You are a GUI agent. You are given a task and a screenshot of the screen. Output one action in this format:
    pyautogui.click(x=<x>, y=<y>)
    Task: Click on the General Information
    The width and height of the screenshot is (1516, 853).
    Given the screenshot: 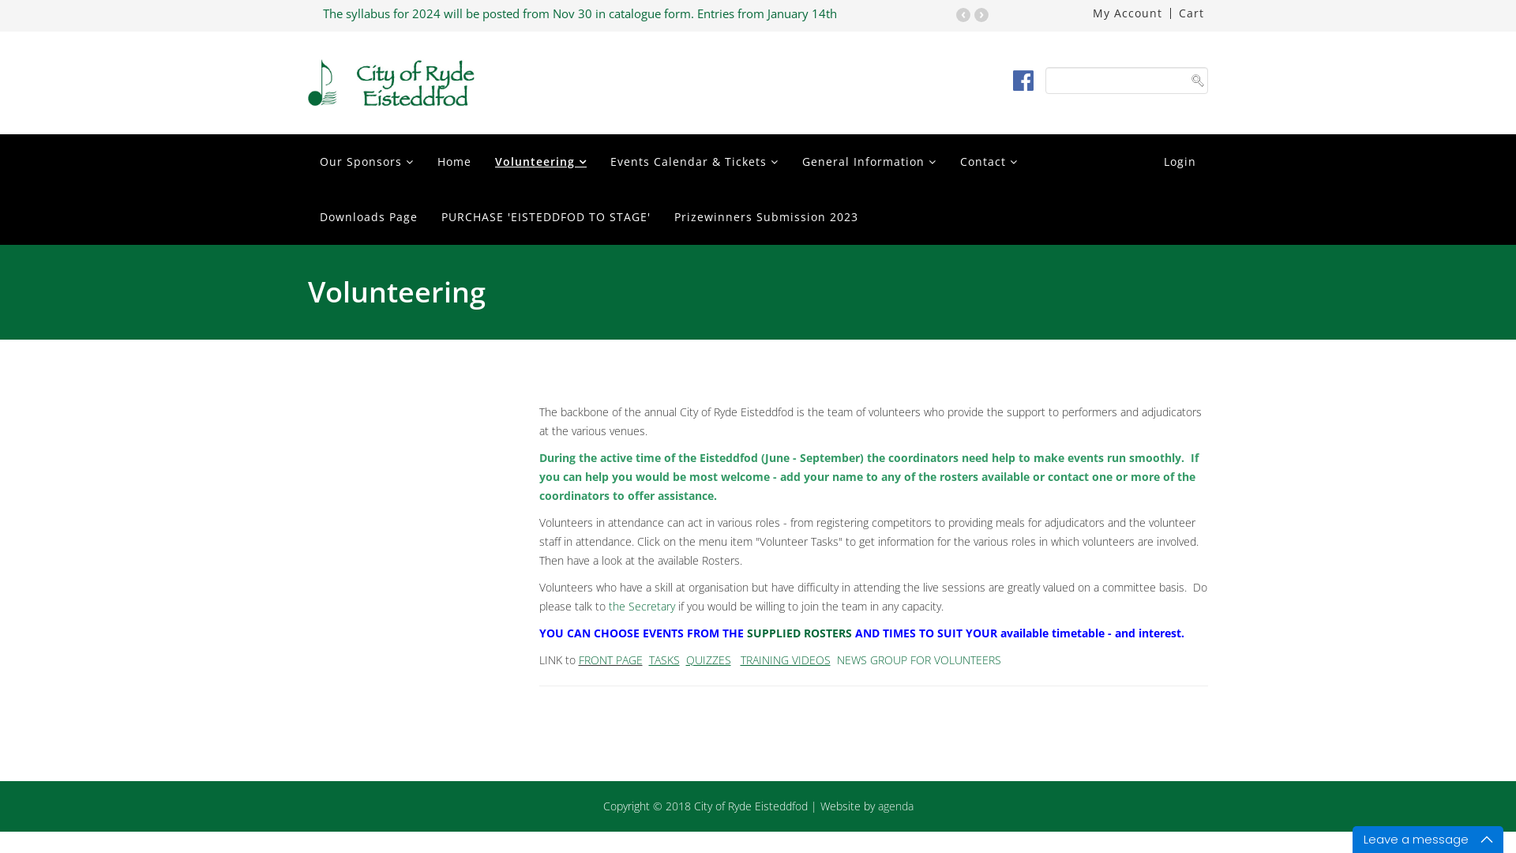 What is the action you would take?
    pyautogui.click(x=869, y=162)
    